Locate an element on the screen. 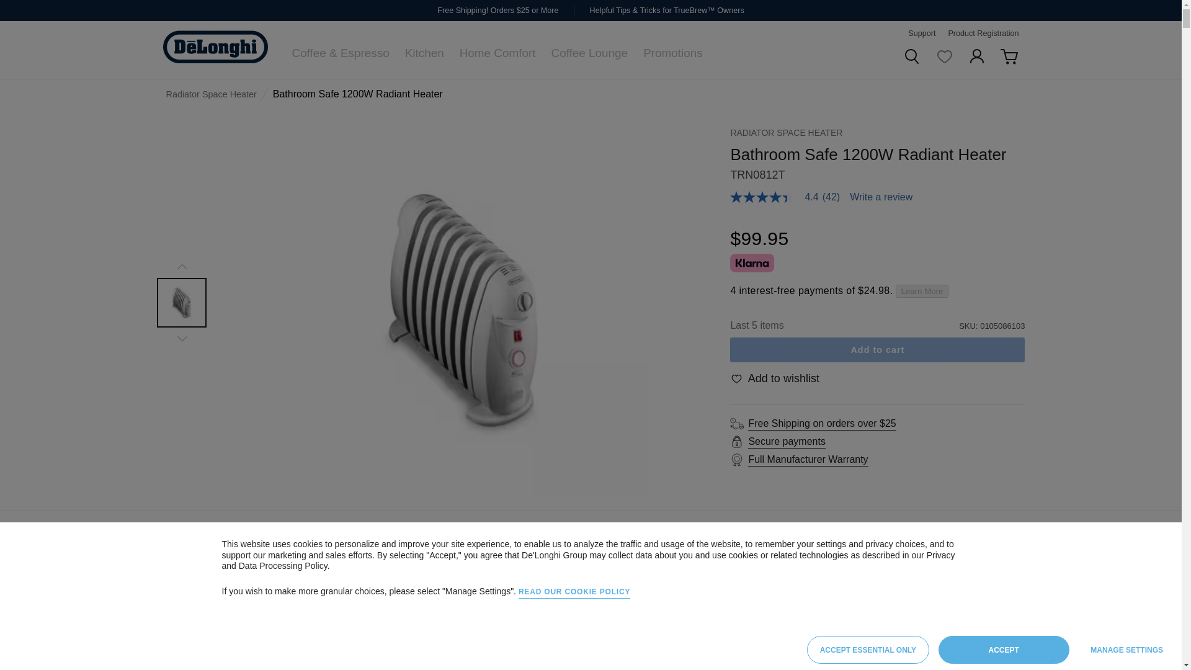 The height and width of the screenshot is (670, 1191). READ OUR COOKIE POLICY is located at coordinates (574, 593).